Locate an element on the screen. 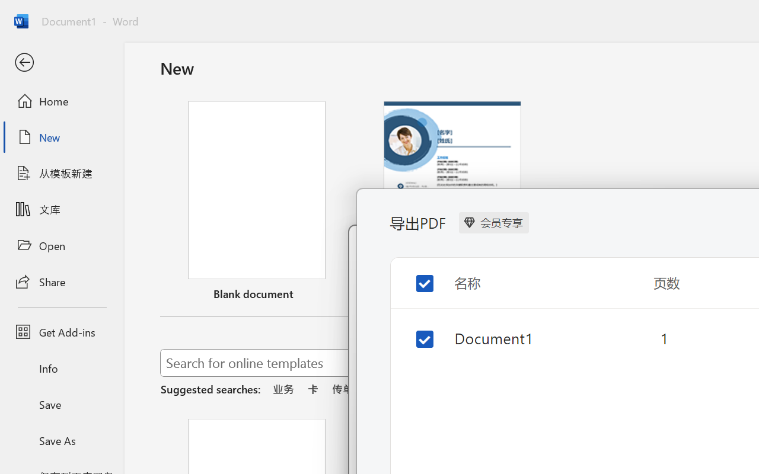 This screenshot has height=474, width=759. Document1 is located at coordinates (522, 338).